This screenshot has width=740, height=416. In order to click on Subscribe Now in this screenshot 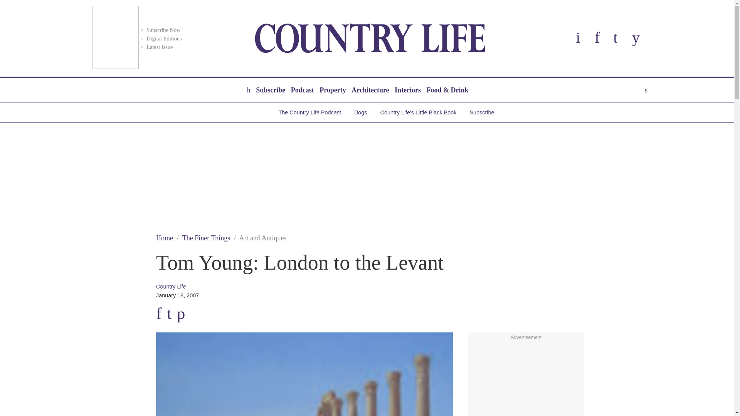, I will do `click(160, 30)`.